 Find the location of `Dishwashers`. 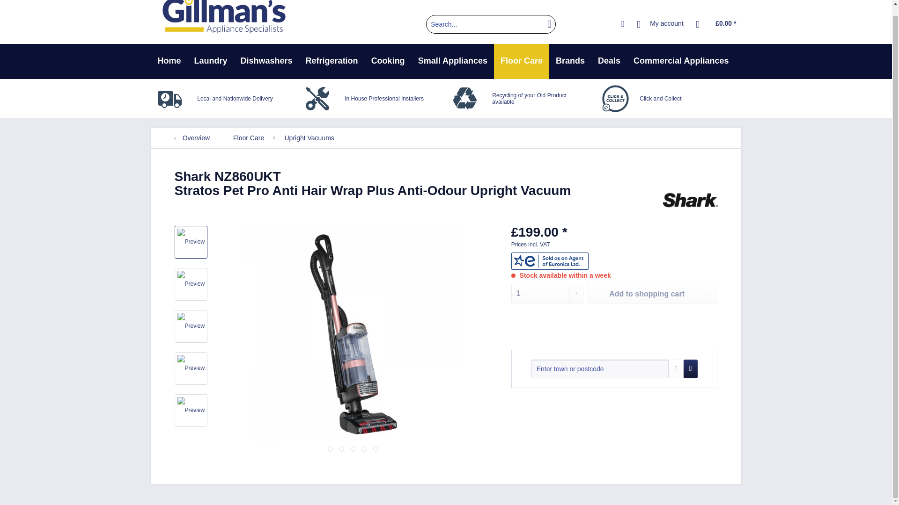

Dishwashers is located at coordinates (266, 61).